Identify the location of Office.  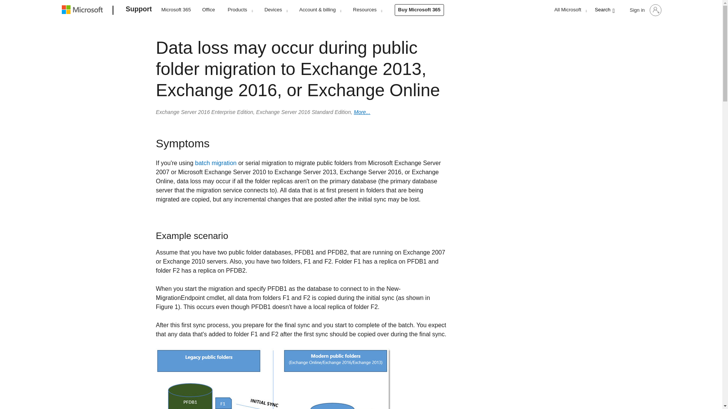
(209, 9).